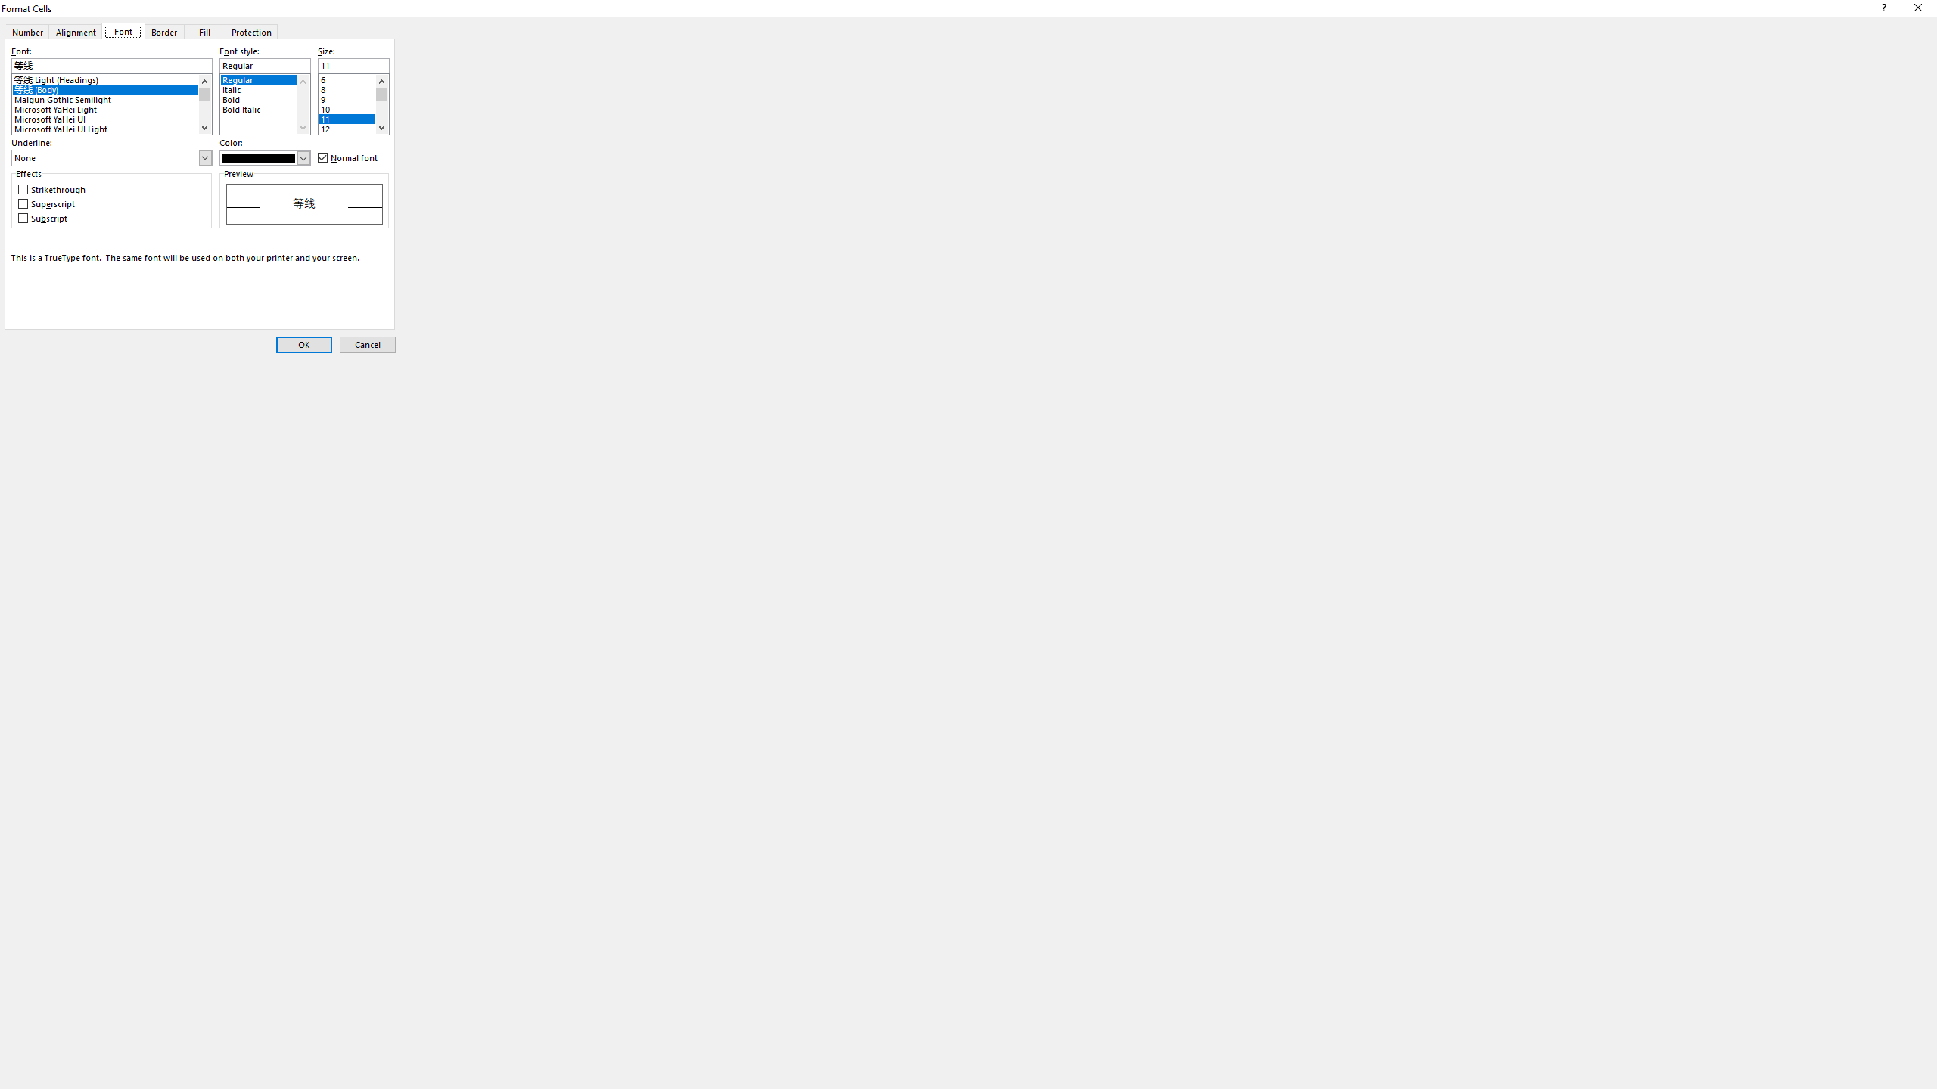 Image resolution: width=1937 pixels, height=1089 pixels. Describe the element at coordinates (251, 30) in the screenshot. I see `Protection` at that location.